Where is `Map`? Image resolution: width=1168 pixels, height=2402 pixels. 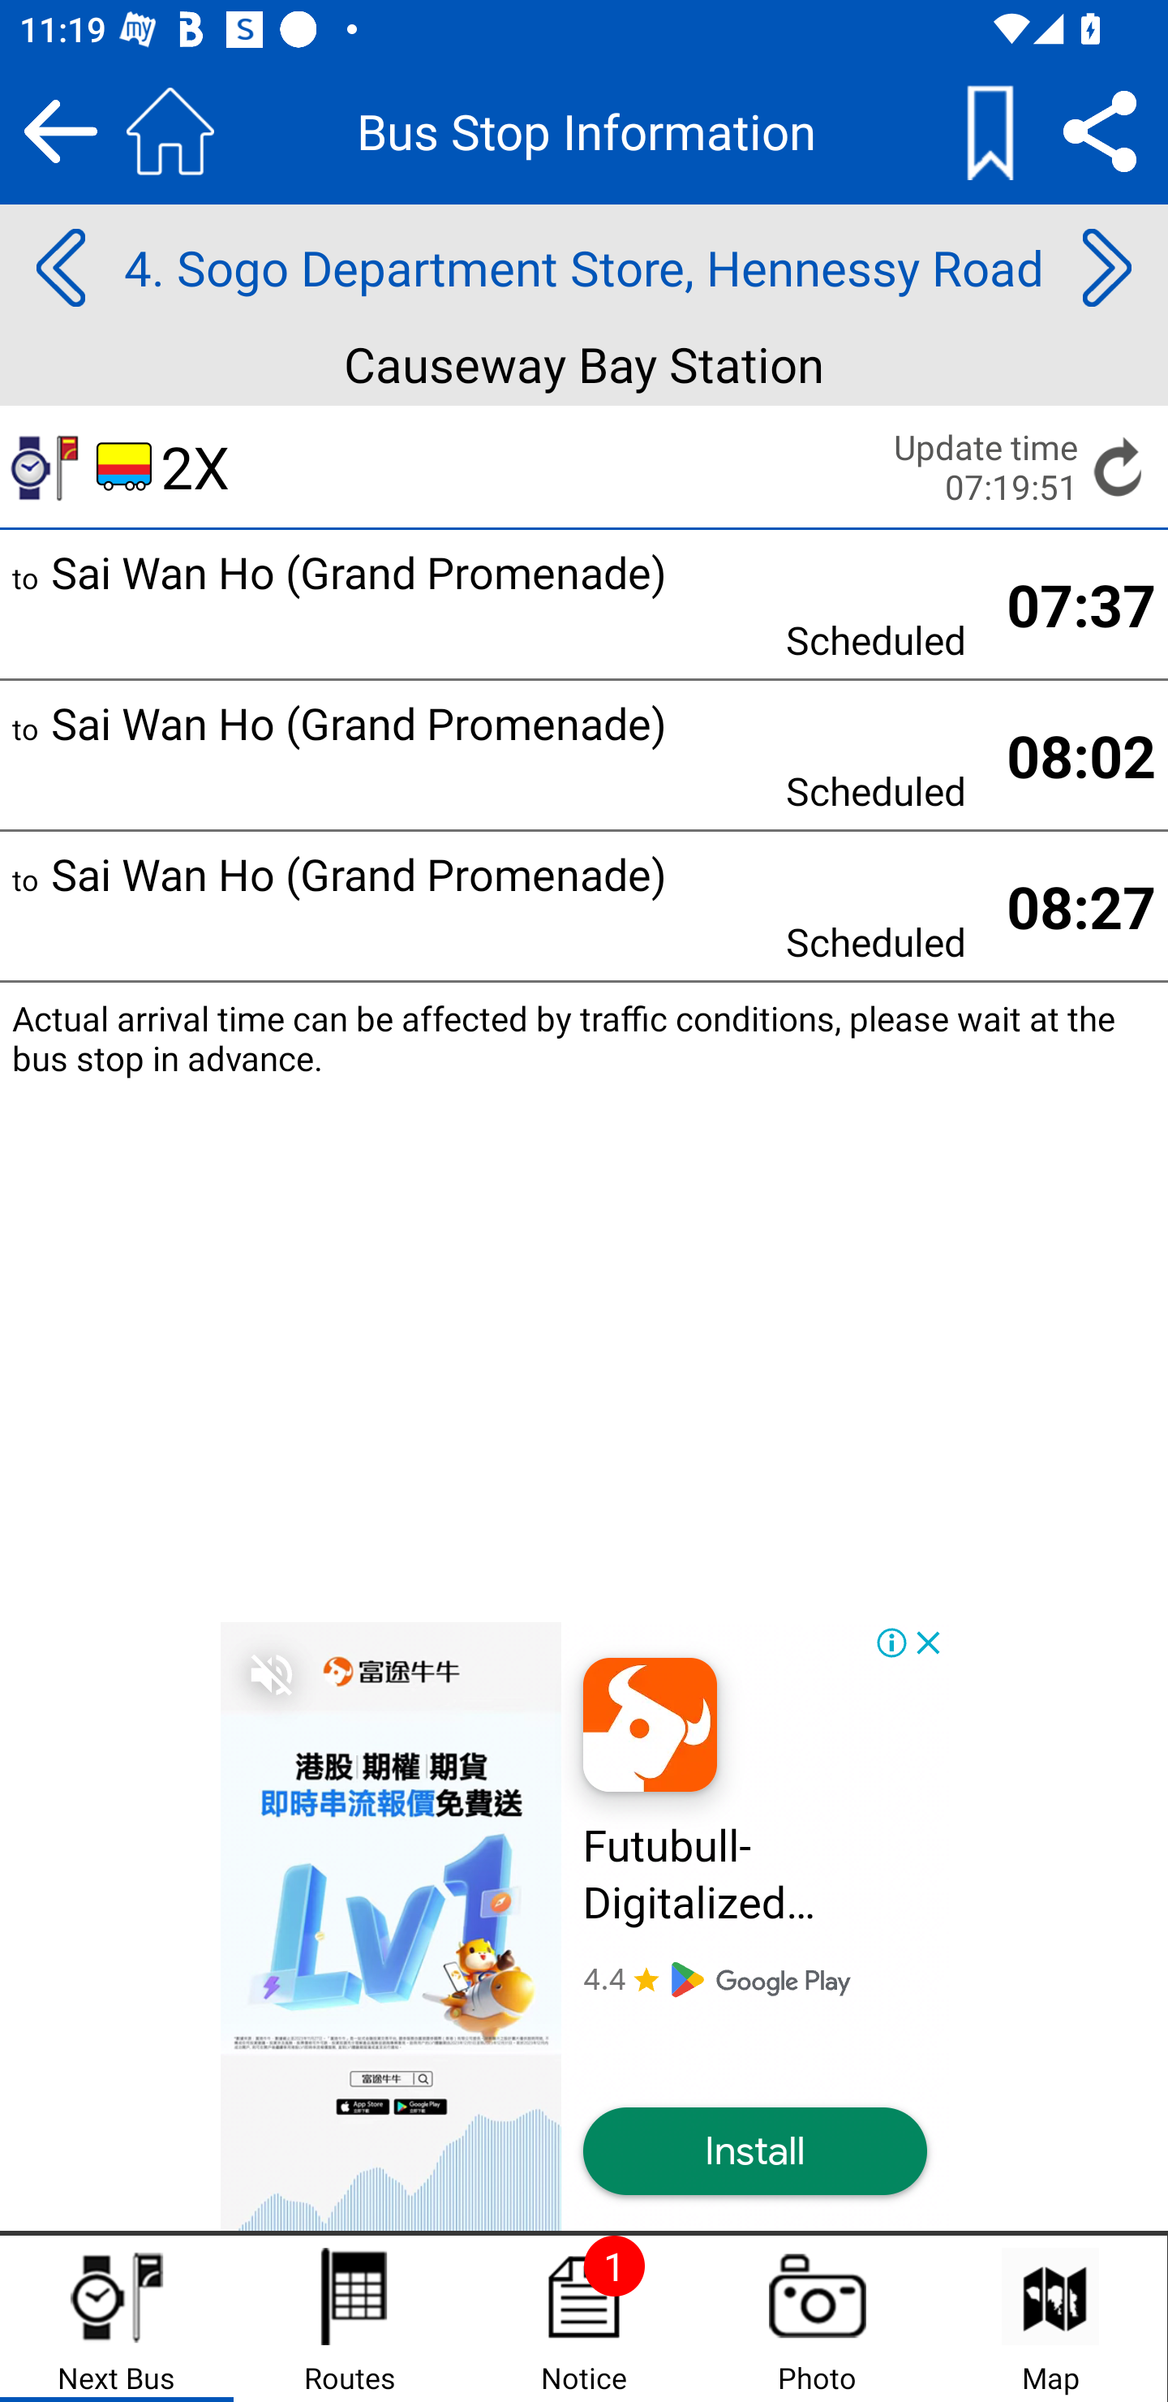
Map is located at coordinates (1050, 2319).